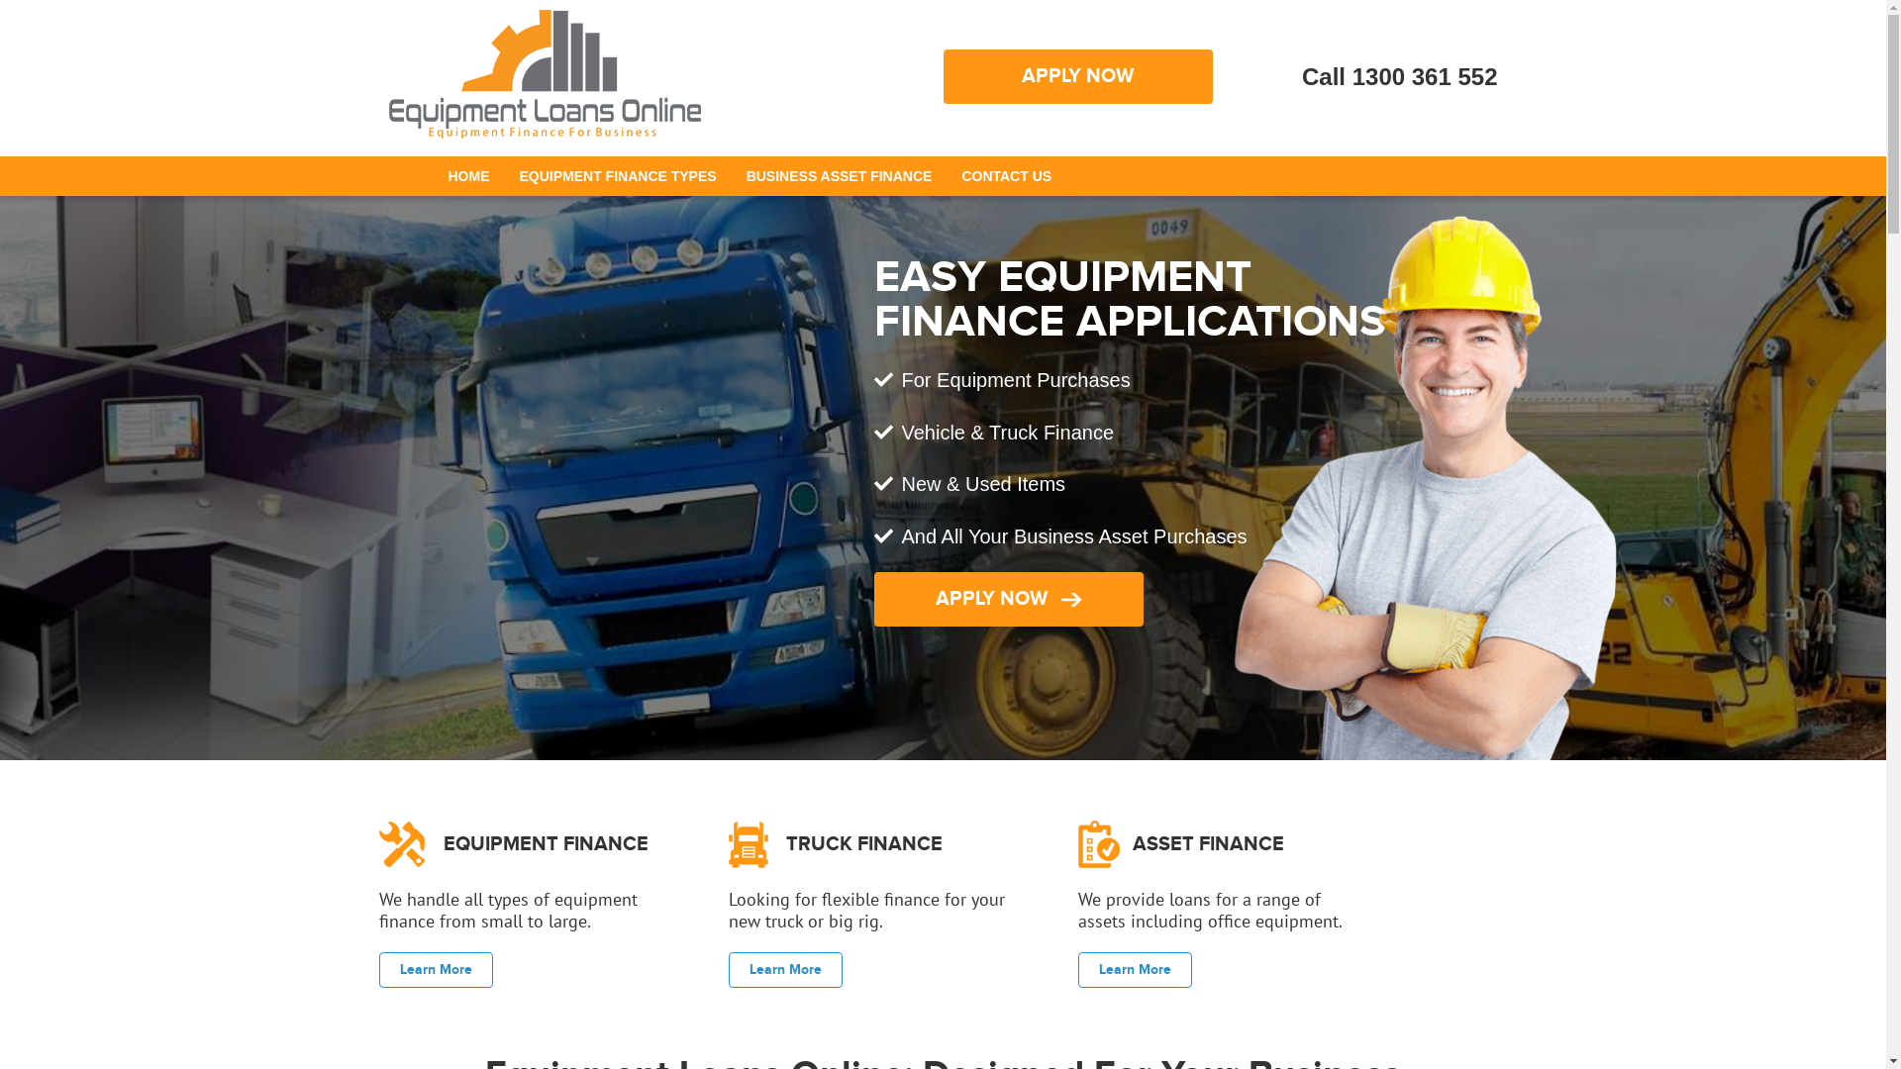 This screenshot has width=1901, height=1069. What do you see at coordinates (436, 970) in the screenshot?
I see `Learn More` at bounding box center [436, 970].